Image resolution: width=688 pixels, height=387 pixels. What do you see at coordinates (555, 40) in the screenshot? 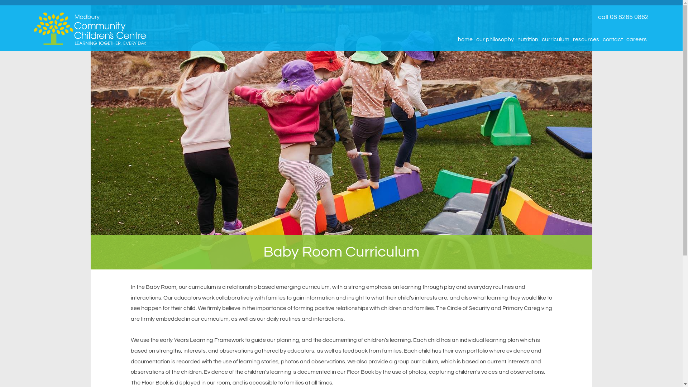
I see `curriculum` at bounding box center [555, 40].